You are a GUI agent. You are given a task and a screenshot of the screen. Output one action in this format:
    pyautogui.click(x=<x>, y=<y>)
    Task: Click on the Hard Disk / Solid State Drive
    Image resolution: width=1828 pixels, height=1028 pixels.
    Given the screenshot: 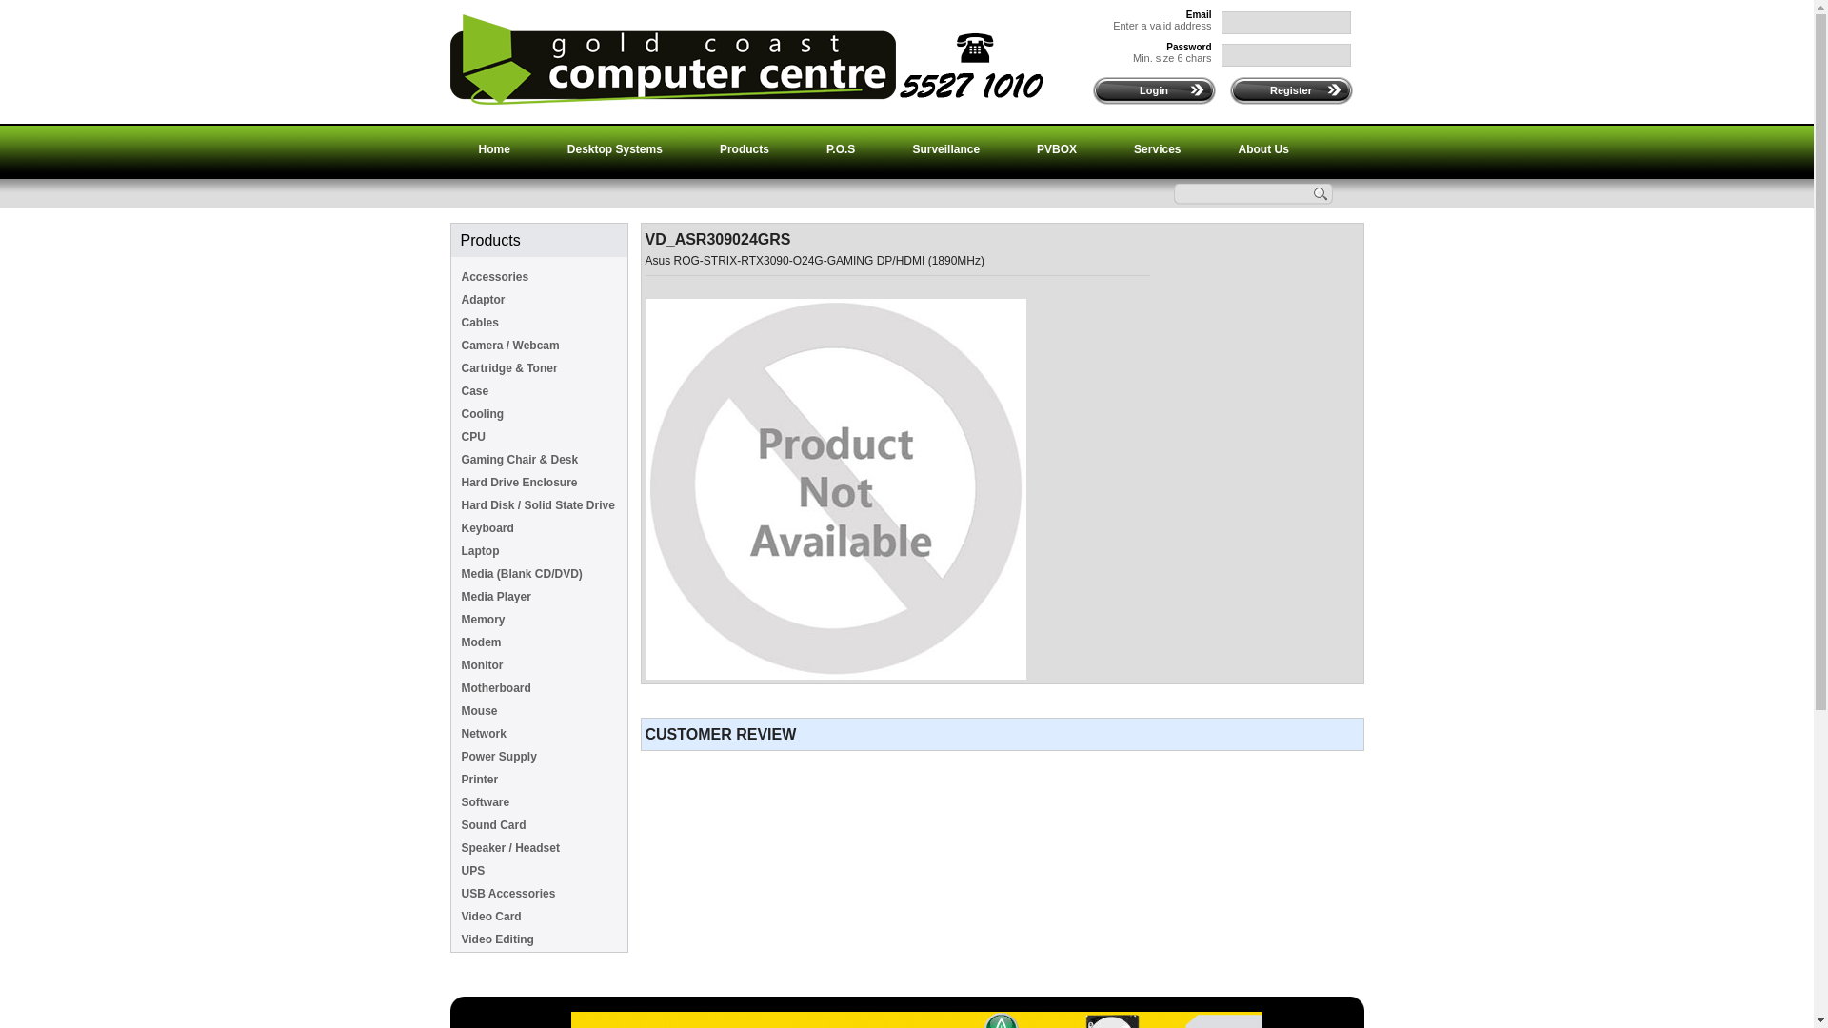 What is the action you would take?
    pyautogui.click(x=543, y=505)
    